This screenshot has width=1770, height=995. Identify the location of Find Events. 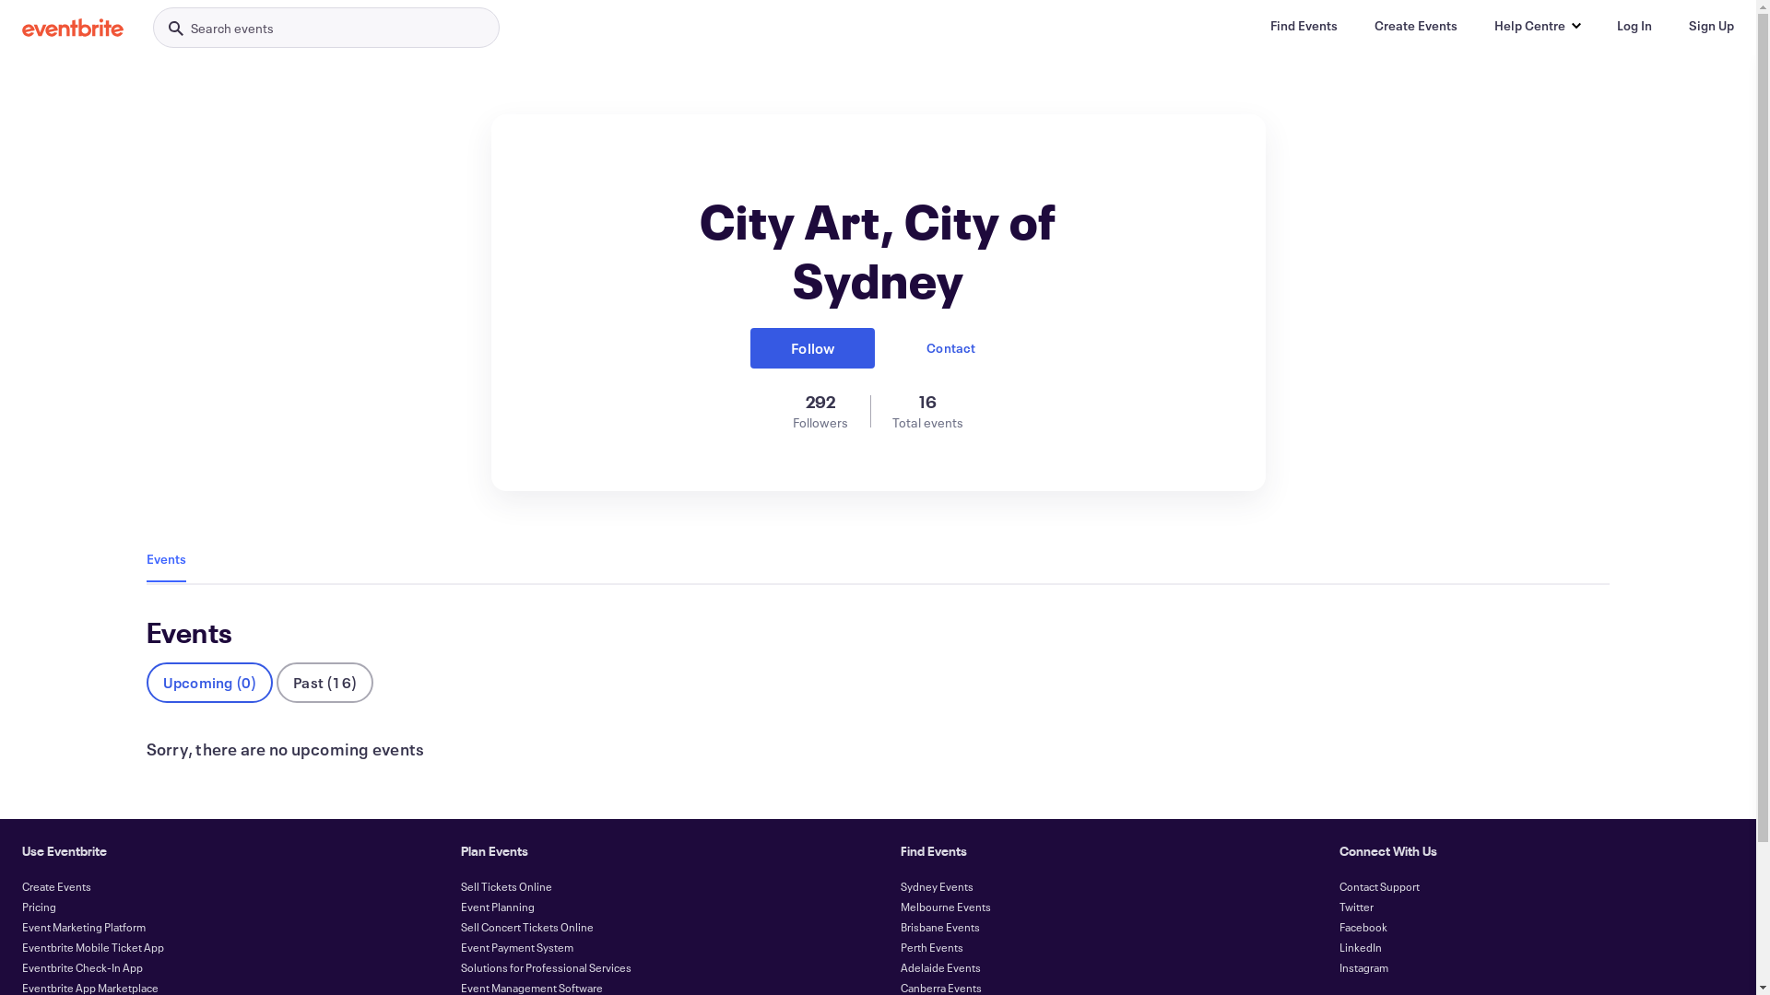
(1304, 26).